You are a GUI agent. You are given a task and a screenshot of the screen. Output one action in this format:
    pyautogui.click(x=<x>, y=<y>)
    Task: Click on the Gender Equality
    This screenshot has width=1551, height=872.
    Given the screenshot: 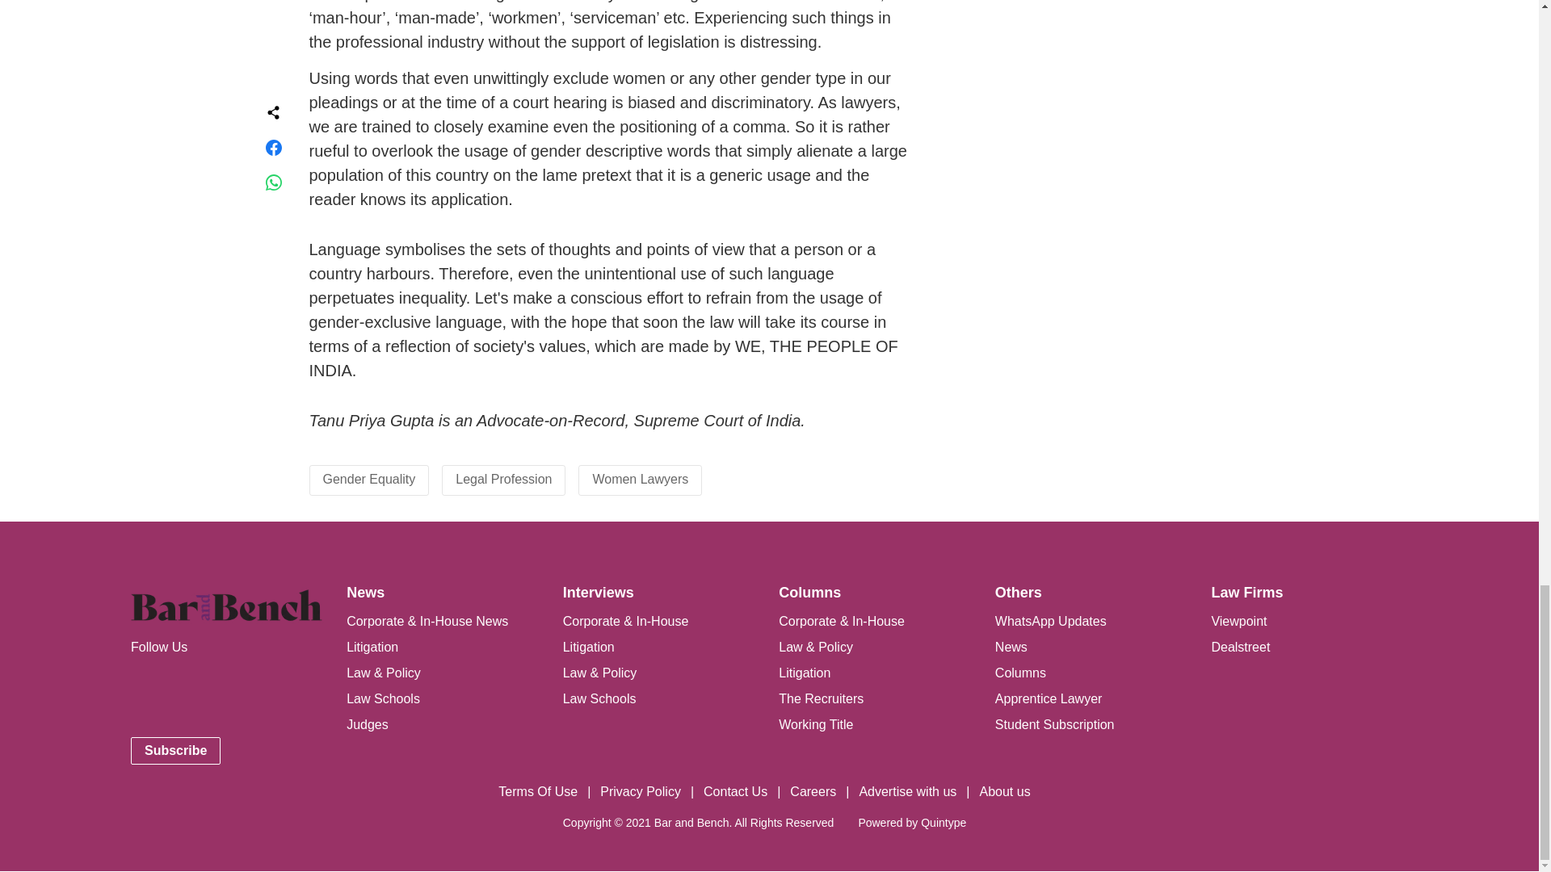 What is the action you would take?
    pyautogui.click(x=368, y=479)
    